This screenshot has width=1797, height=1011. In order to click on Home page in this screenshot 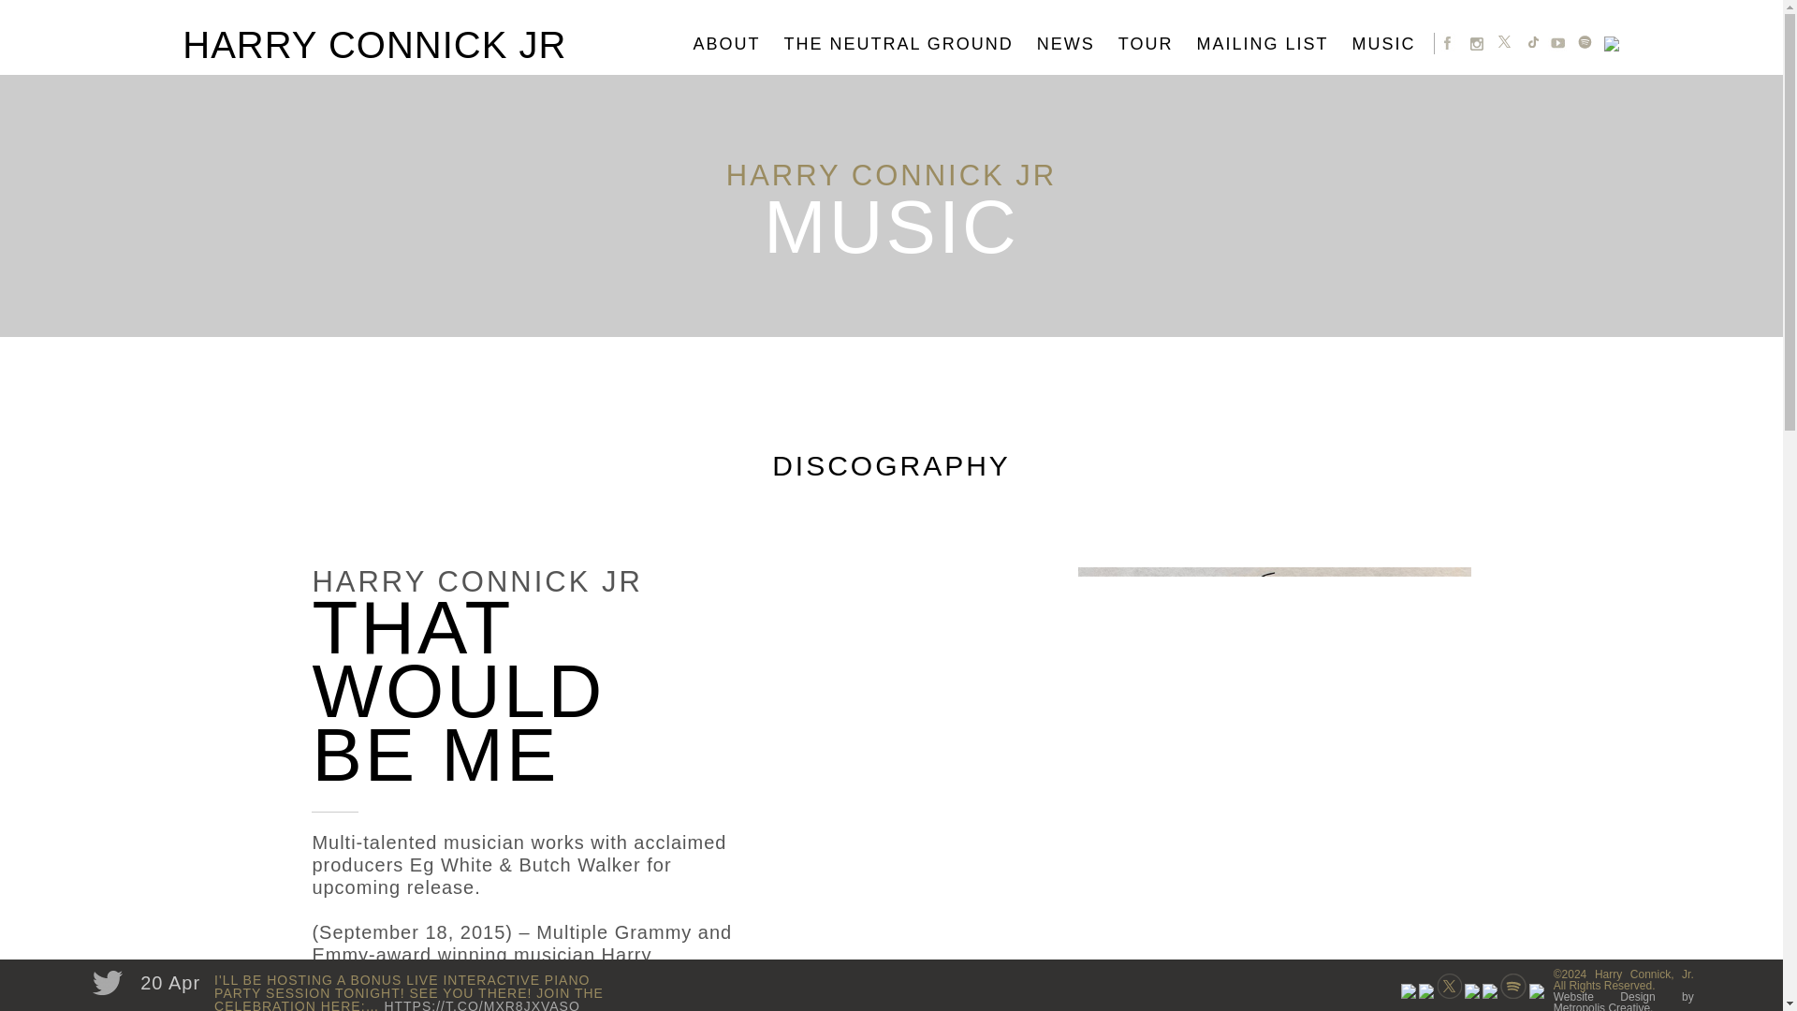, I will do `click(341, 715)`.